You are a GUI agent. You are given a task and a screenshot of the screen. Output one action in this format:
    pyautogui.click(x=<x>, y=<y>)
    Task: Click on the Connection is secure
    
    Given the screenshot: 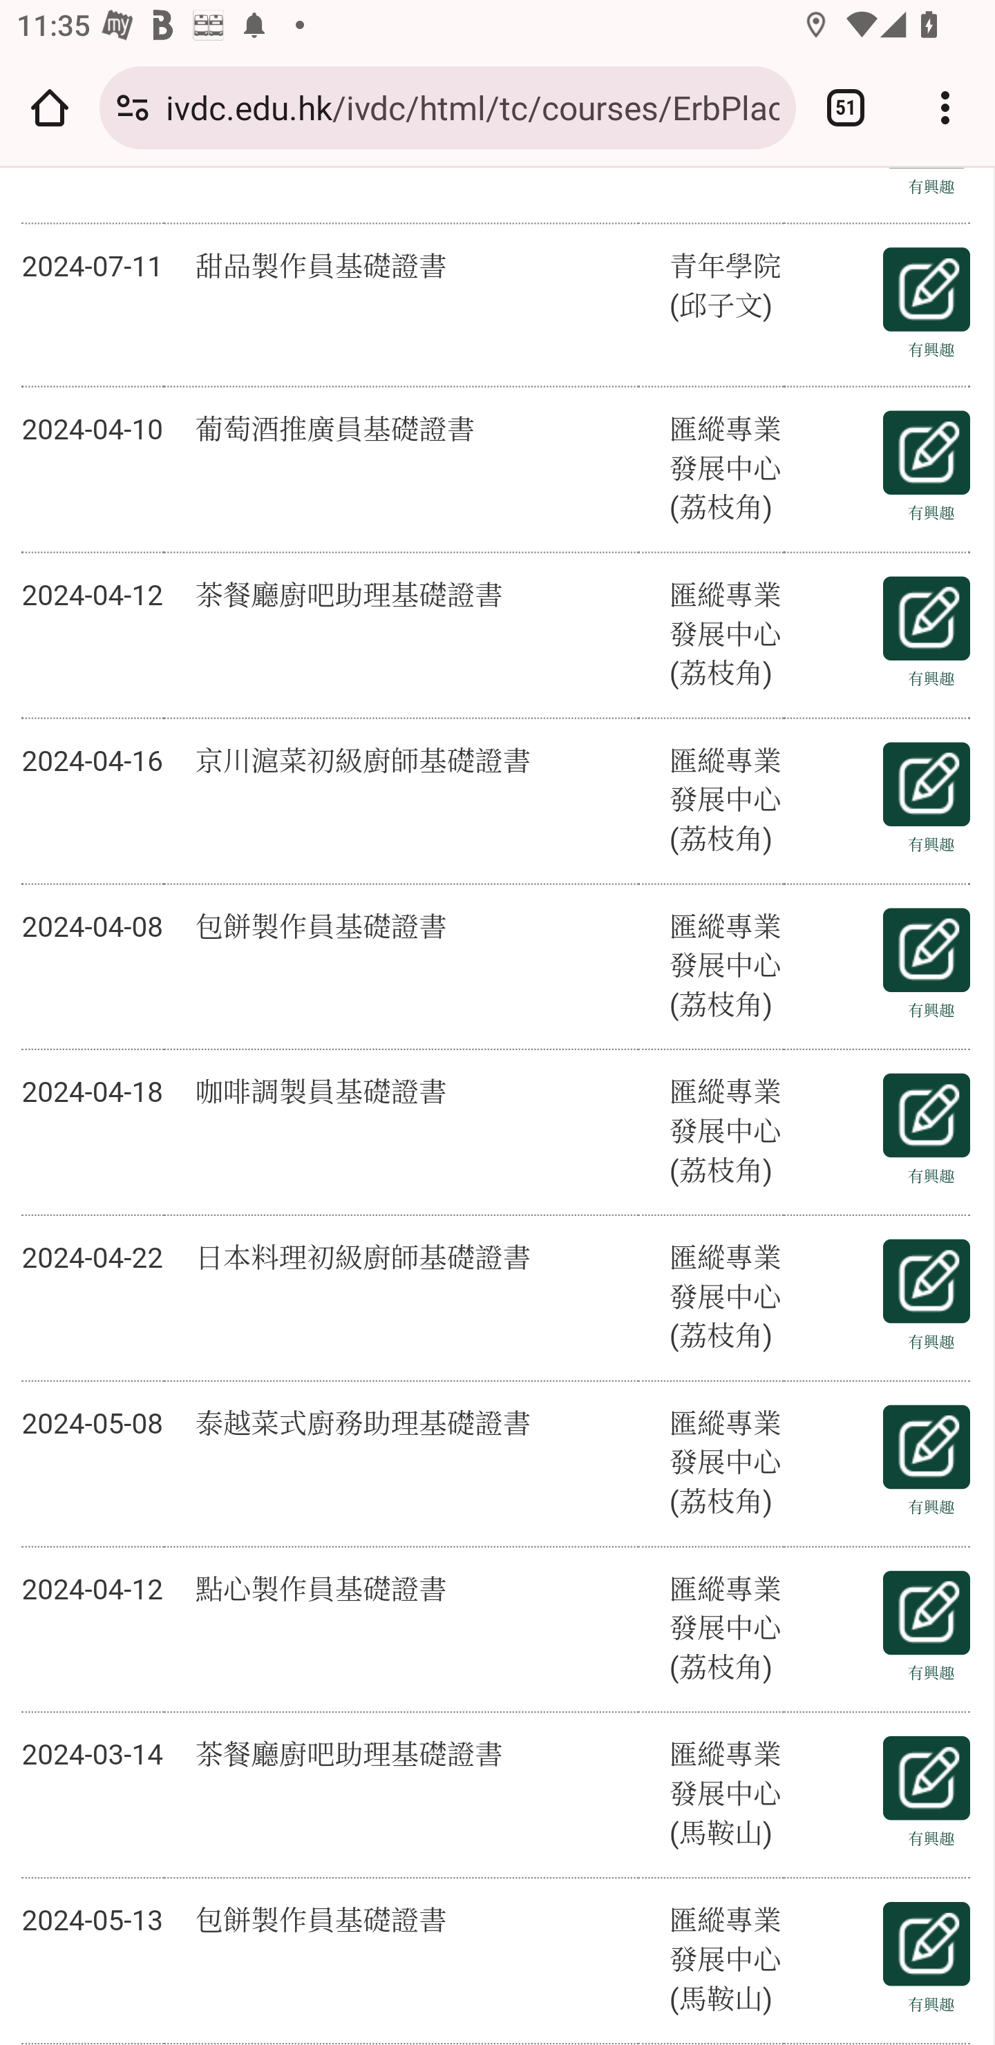 What is the action you would take?
    pyautogui.click(x=133, y=107)
    